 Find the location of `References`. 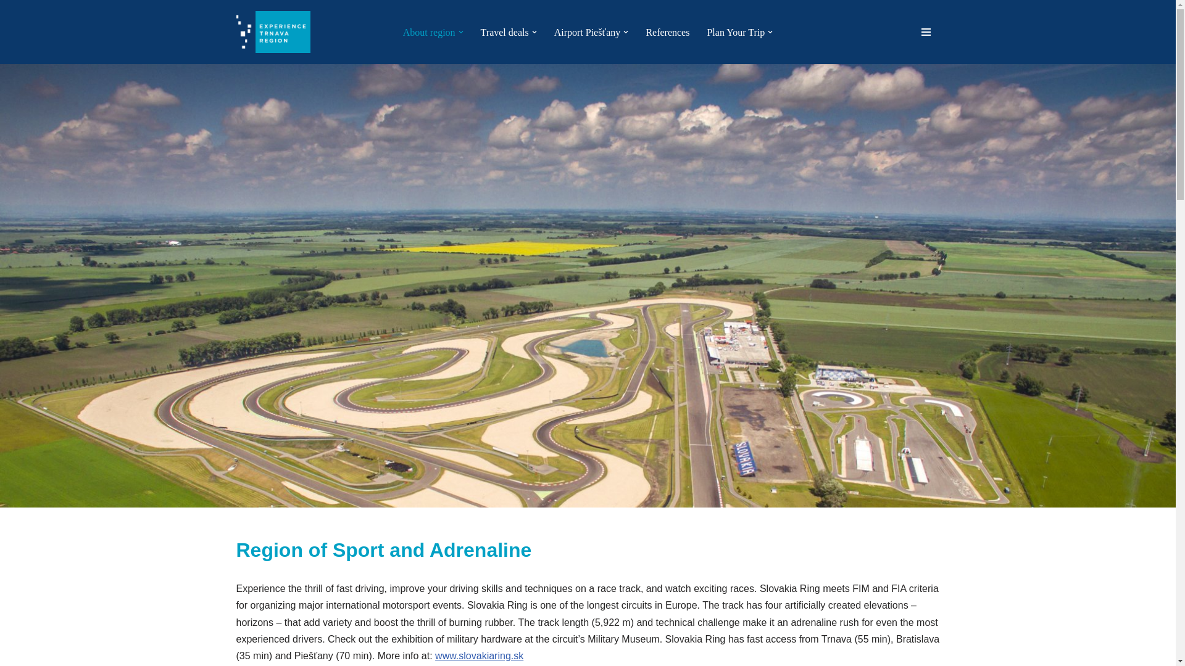

References is located at coordinates (668, 32).